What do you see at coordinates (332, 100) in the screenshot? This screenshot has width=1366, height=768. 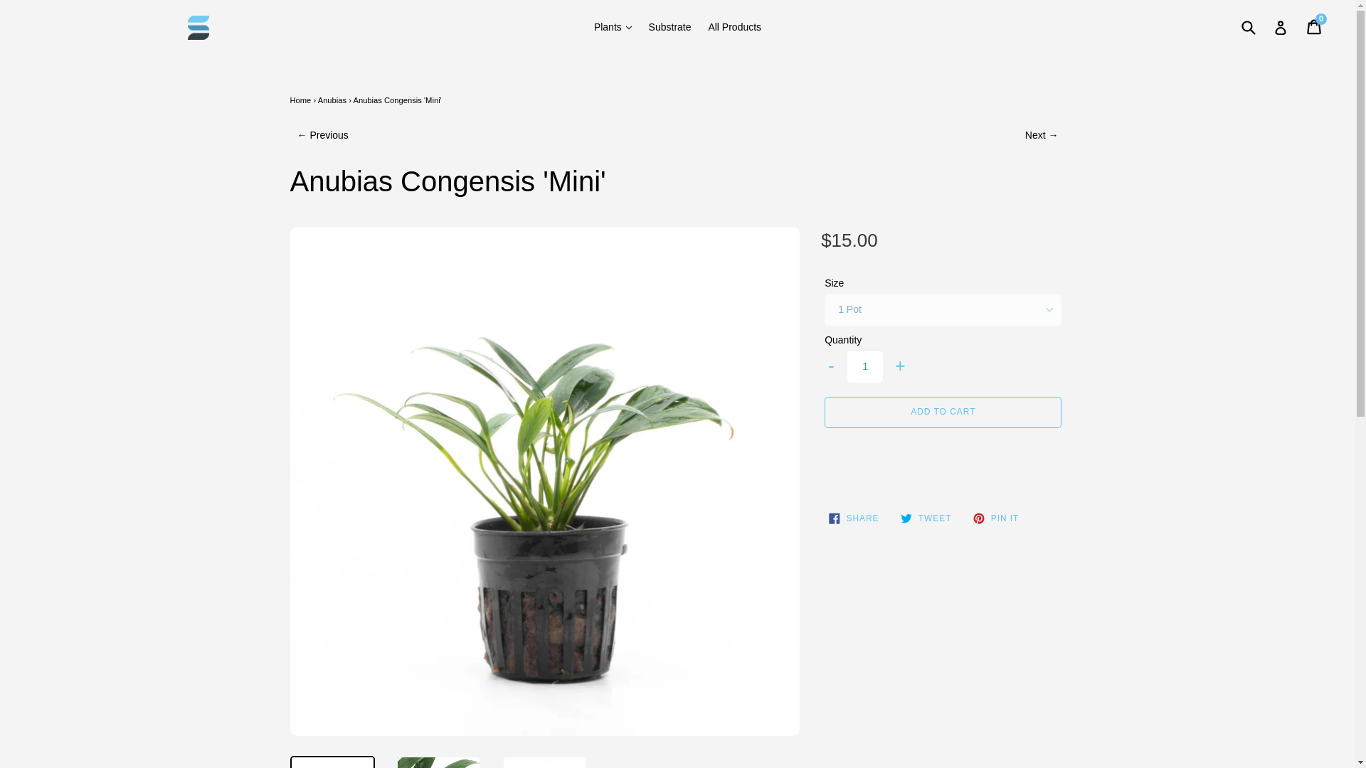 I see `Anubias` at bounding box center [332, 100].